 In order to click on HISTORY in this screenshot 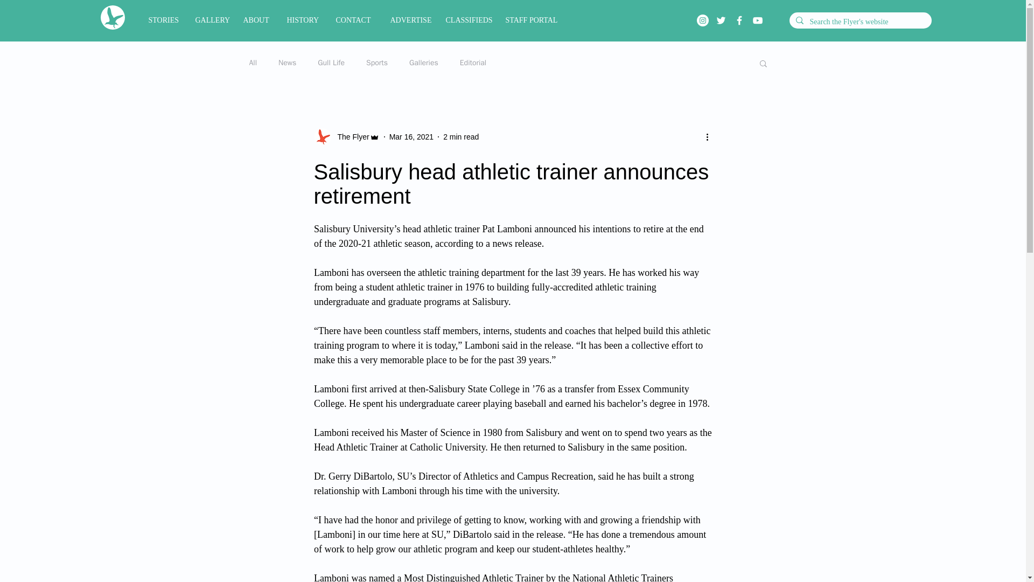, I will do `click(303, 20)`.